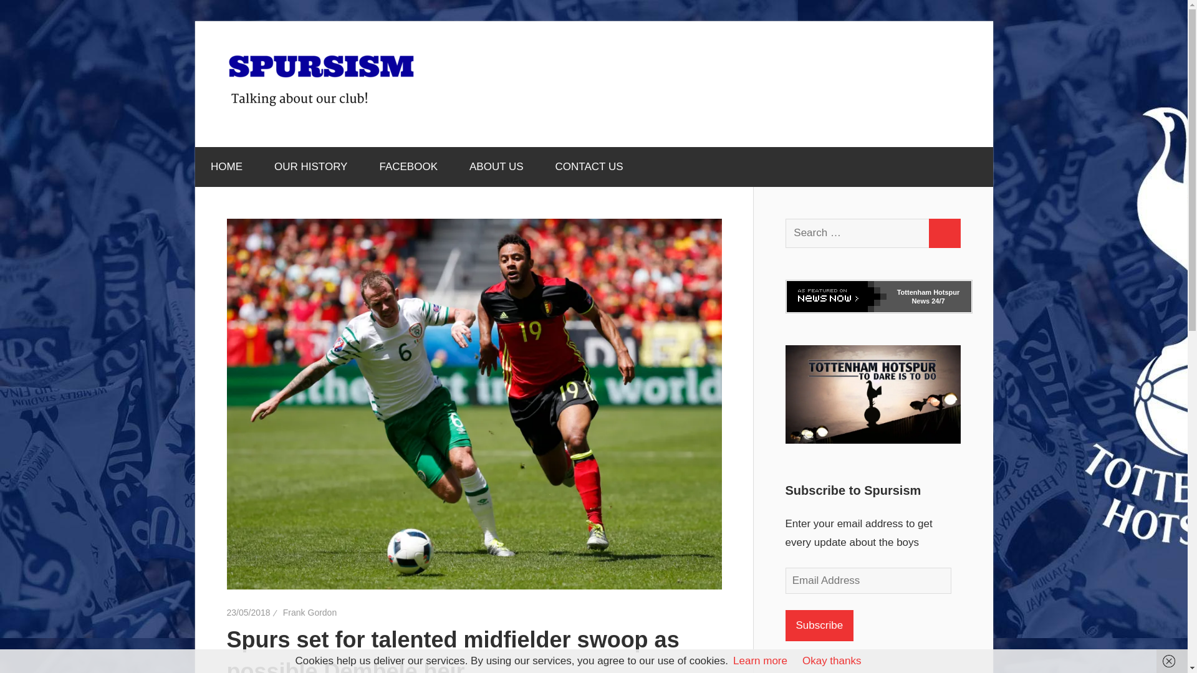 This screenshot has width=1197, height=673. I want to click on View all posts by Frank Gordon, so click(309, 613).